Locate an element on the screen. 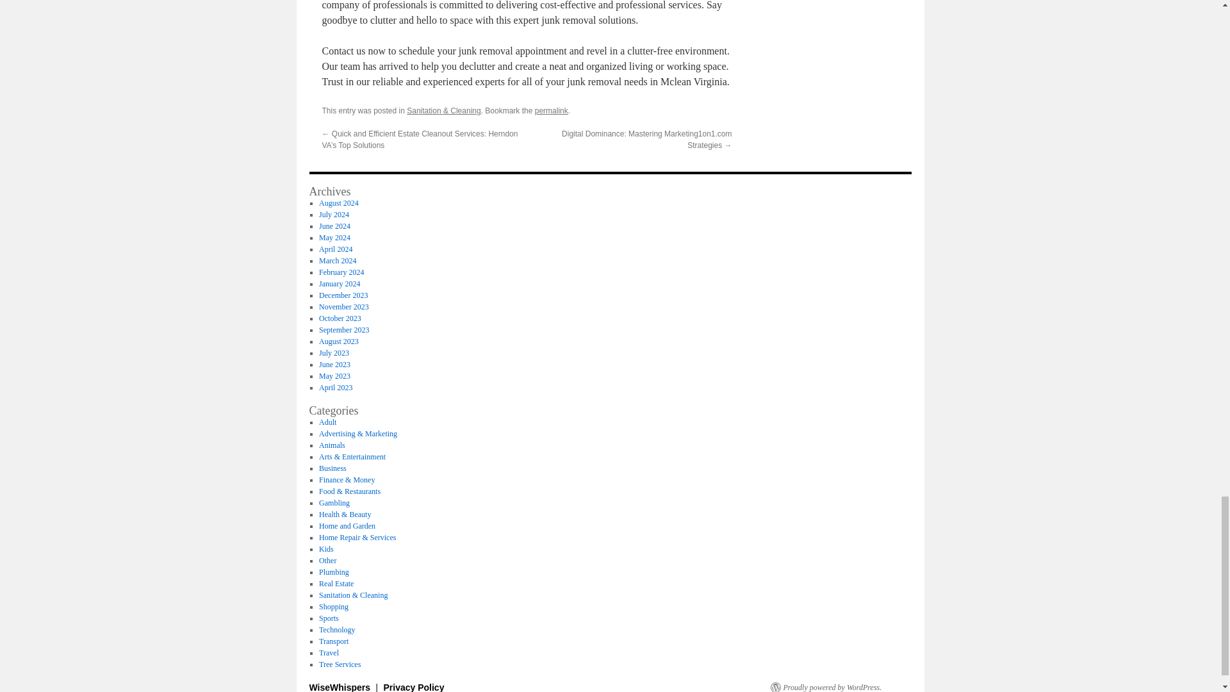 This screenshot has height=692, width=1230. Animals is located at coordinates (332, 445).